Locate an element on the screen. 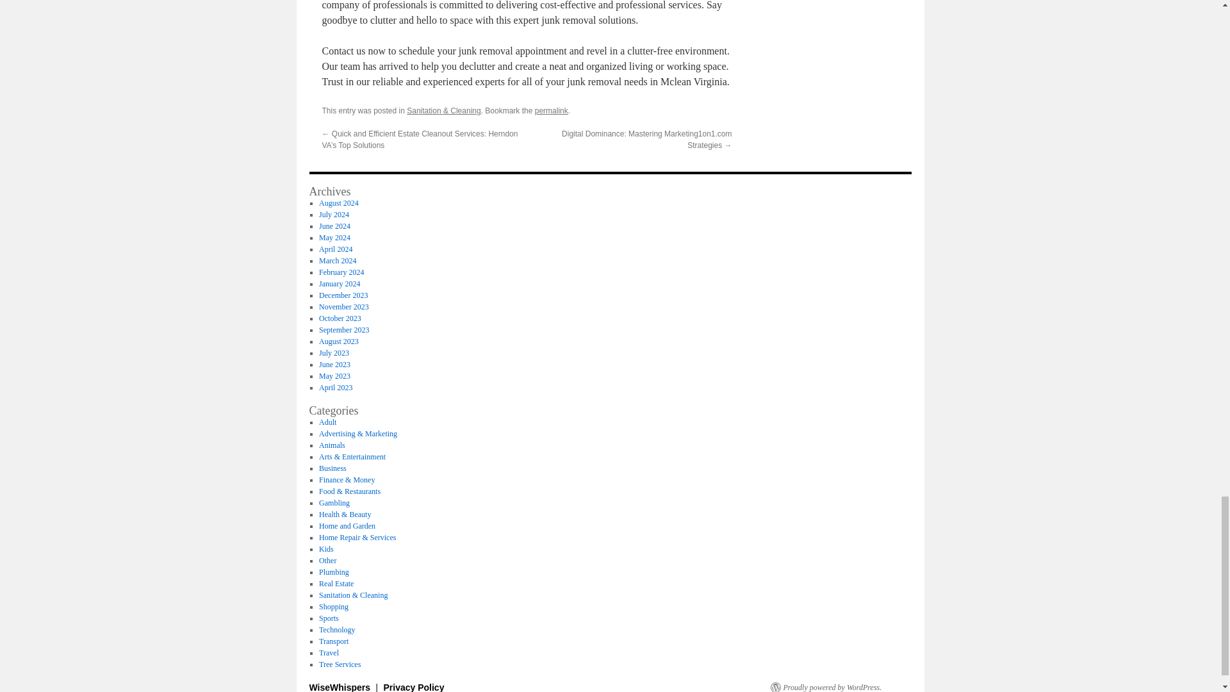 This screenshot has height=692, width=1230. Animals is located at coordinates (332, 445).